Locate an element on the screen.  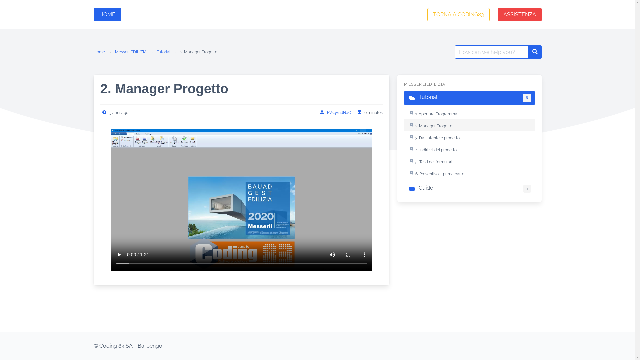
TORNA A CODING83 is located at coordinates (459, 15).